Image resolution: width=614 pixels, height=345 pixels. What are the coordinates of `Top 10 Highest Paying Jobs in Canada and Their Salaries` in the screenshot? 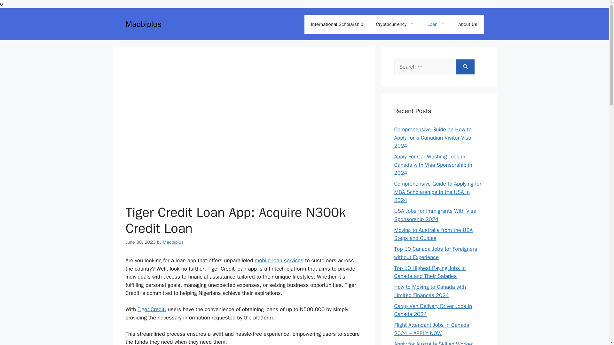 It's located at (430, 272).